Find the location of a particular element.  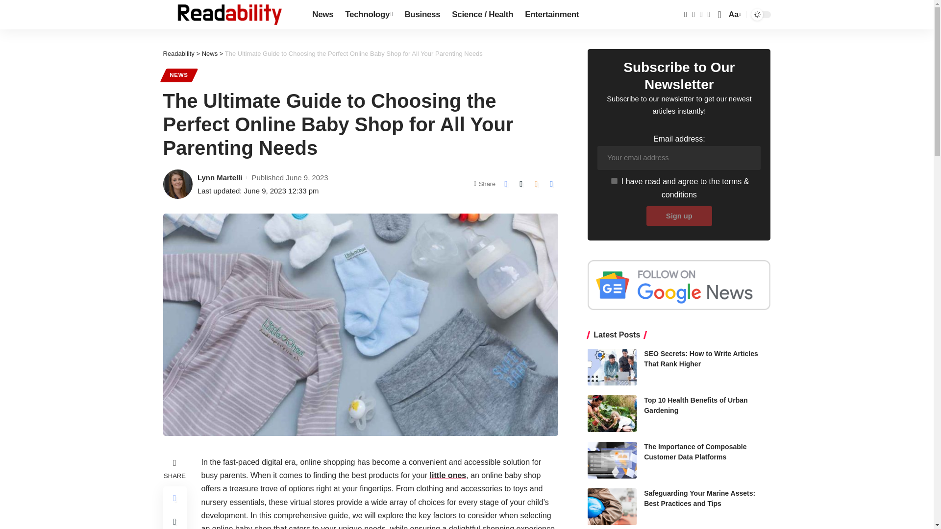

Go to Readability. is located at coordinates (178, 53).